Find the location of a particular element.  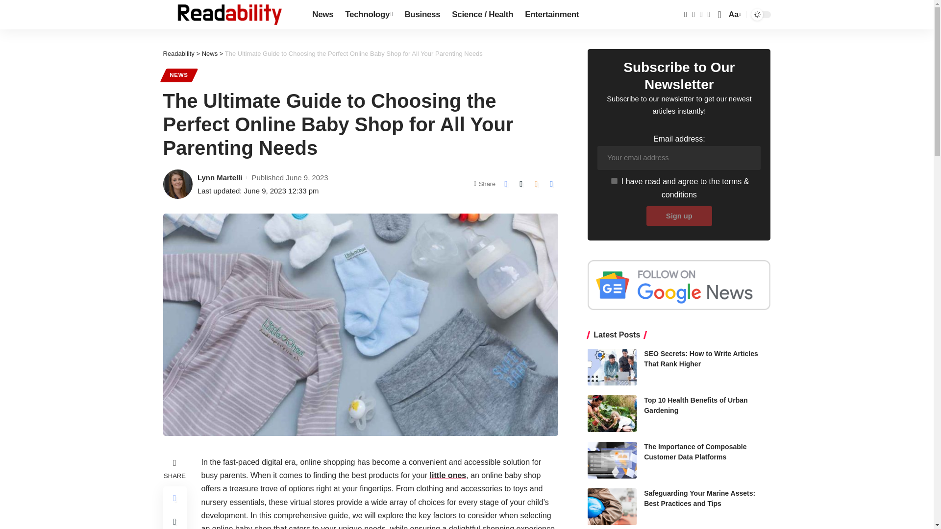

Go to Readability. is located at coordinates (178, 53).